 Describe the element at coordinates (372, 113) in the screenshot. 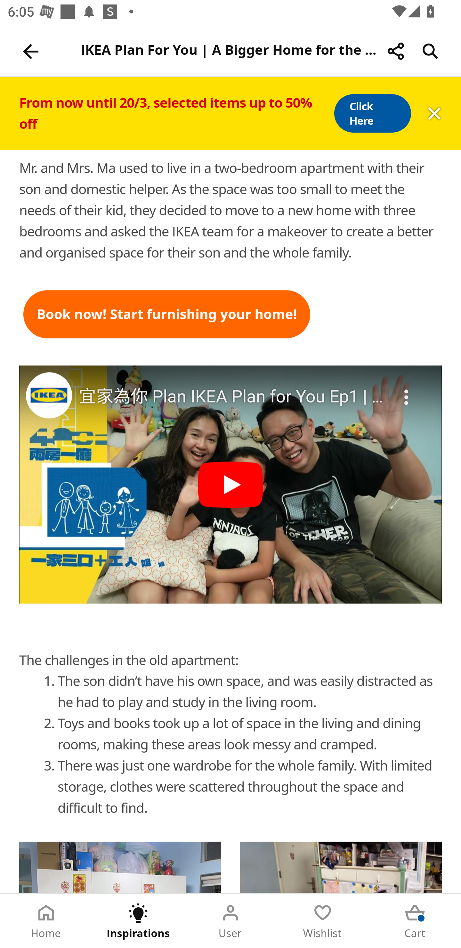

I see `Click Here` at that location.